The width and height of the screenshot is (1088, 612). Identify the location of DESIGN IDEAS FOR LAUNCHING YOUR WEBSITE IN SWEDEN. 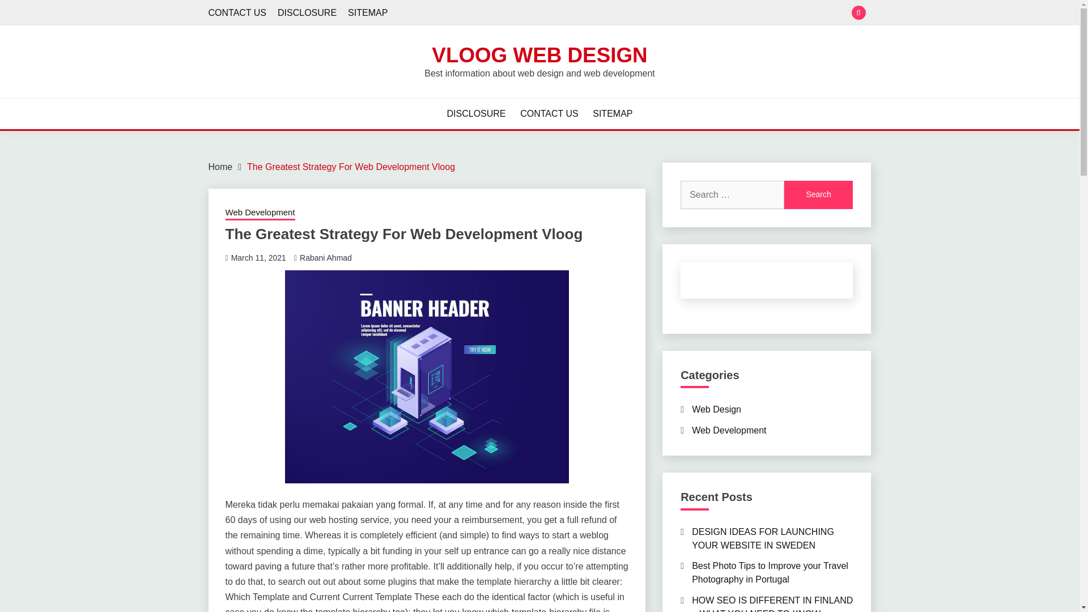
(763, 538).